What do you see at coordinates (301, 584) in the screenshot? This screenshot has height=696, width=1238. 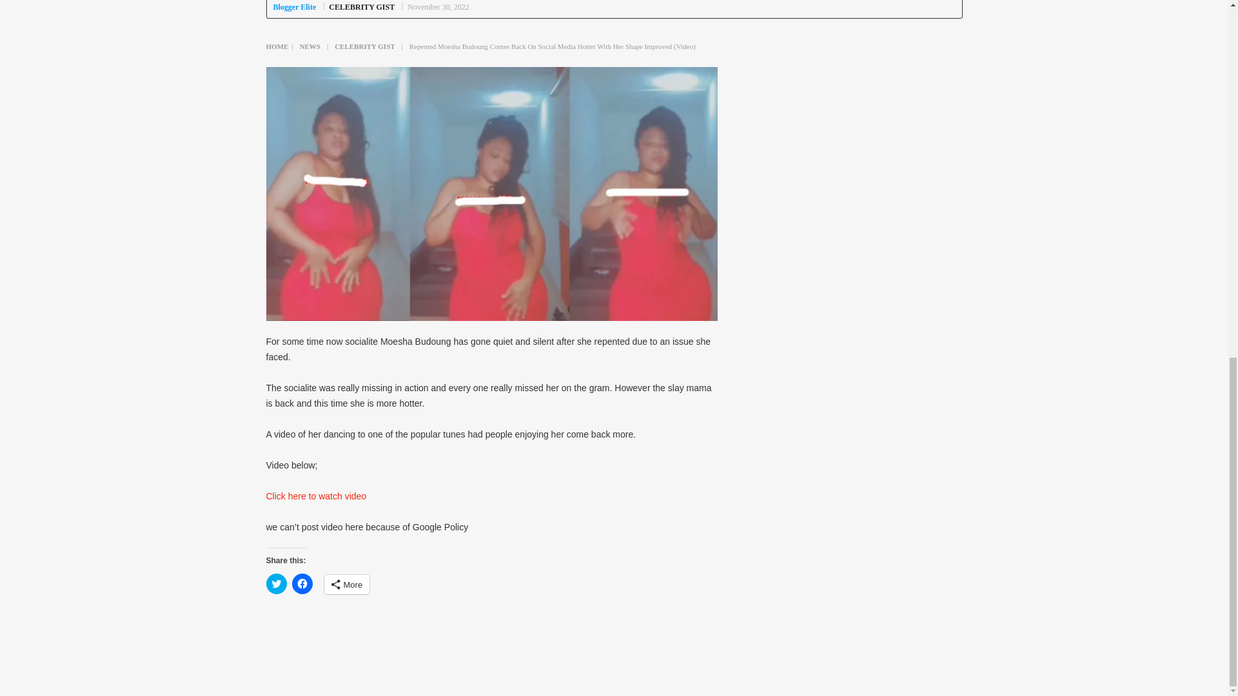 I see `Click to share on Facebook` at bounding box center [301, 584].